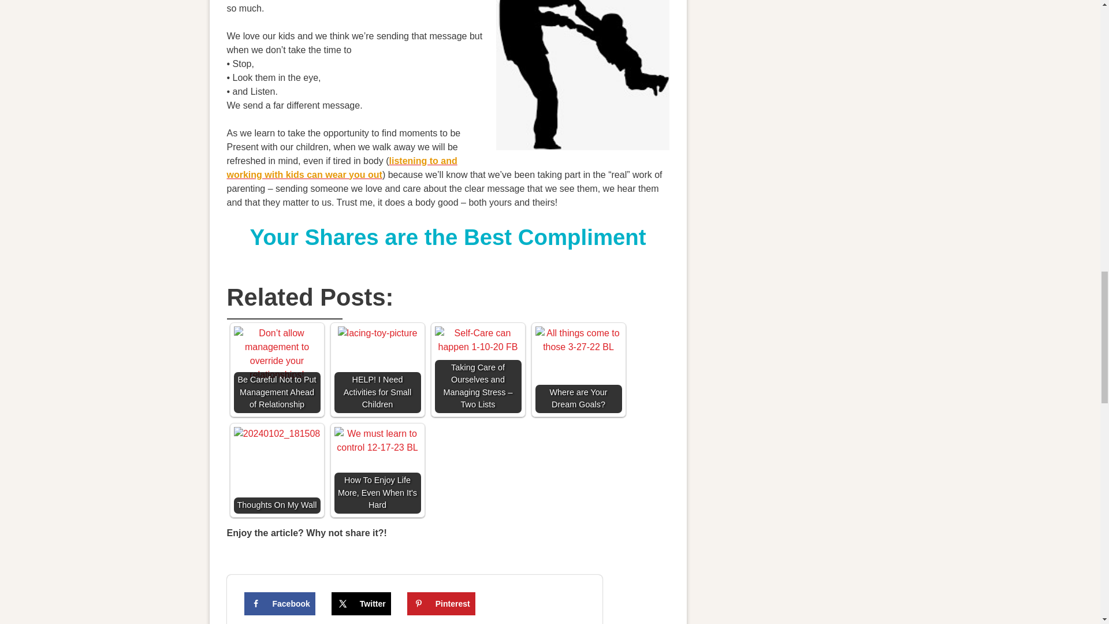 This screenshot has width=1109, height=624. What do you see at coordinates (280, 603) in the screenshot?
I see `Share on Facebook` at bounding box center [280, 603].